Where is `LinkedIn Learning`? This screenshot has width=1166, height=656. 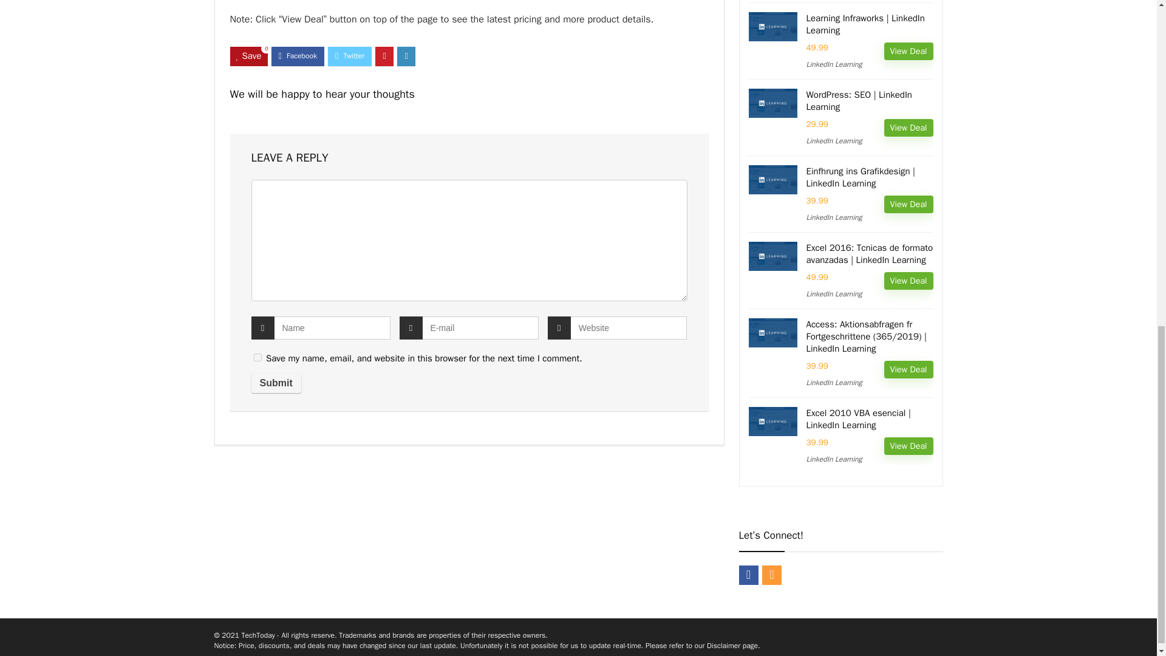 LinkedIn Learning is located at coordinates (834, 64).